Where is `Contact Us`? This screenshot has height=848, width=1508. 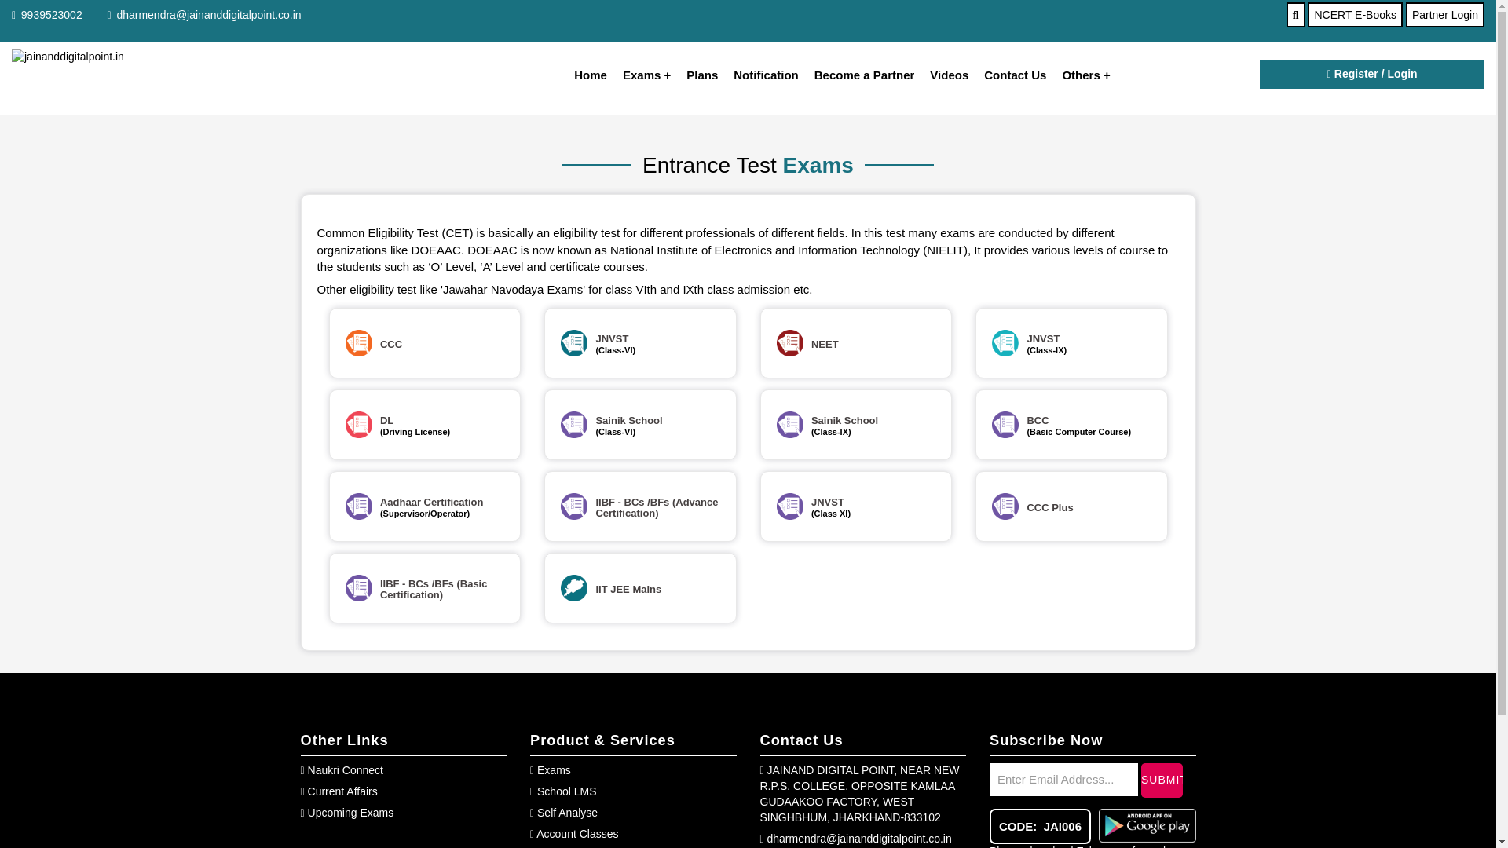 Contact Us is located at coordinates (1007, 75).